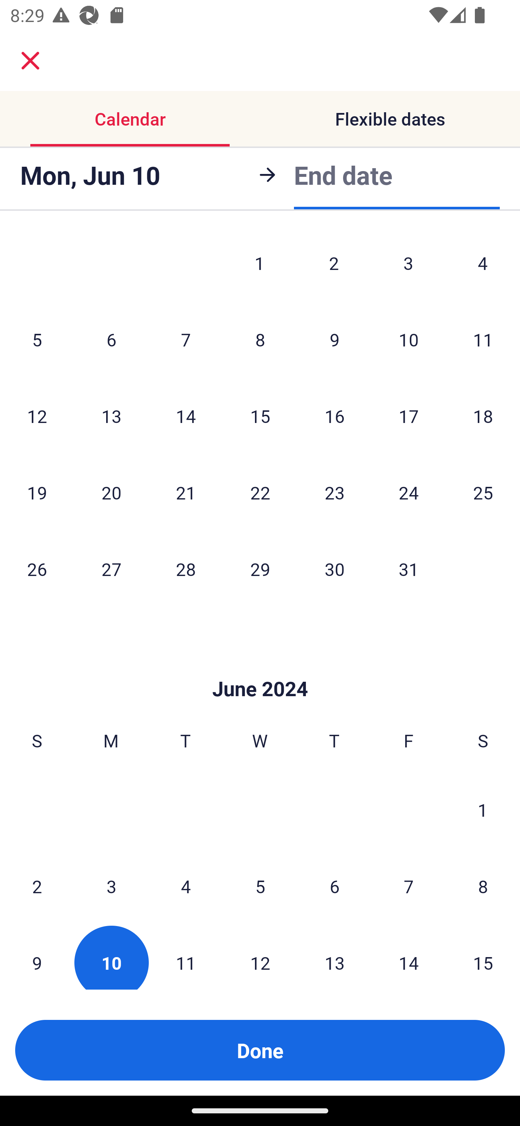 The image size is (520, 1126). I want to click on 5 Wednesday, June 5, 2024, so click(260, 886).